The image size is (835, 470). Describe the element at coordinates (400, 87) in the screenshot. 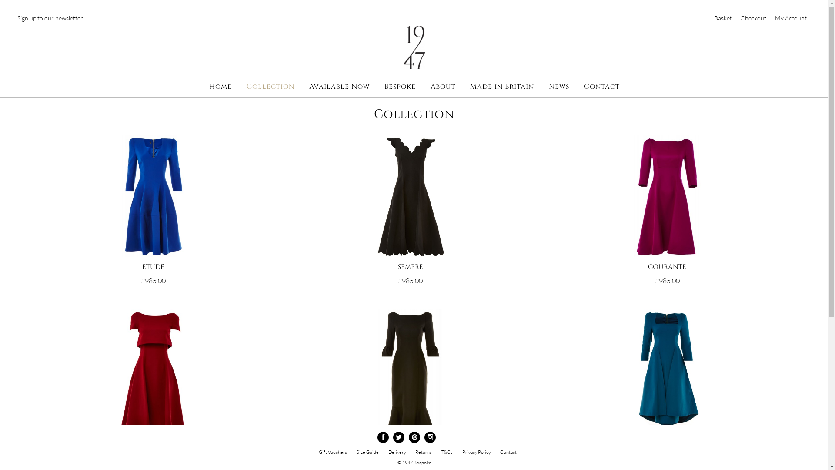

I see `Bespoke` at that location.